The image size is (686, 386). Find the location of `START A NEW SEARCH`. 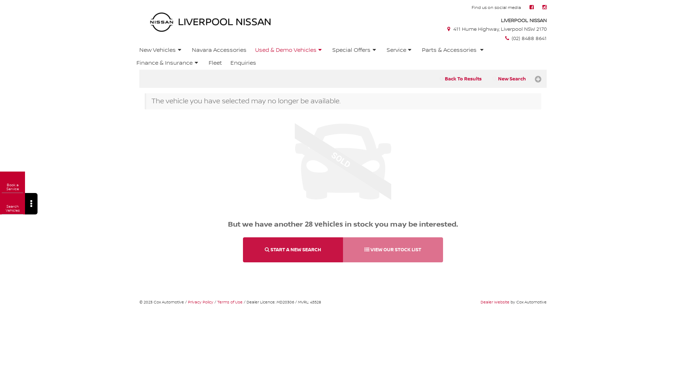

START A NEW SEARCH is located at coordinates (293, 250).